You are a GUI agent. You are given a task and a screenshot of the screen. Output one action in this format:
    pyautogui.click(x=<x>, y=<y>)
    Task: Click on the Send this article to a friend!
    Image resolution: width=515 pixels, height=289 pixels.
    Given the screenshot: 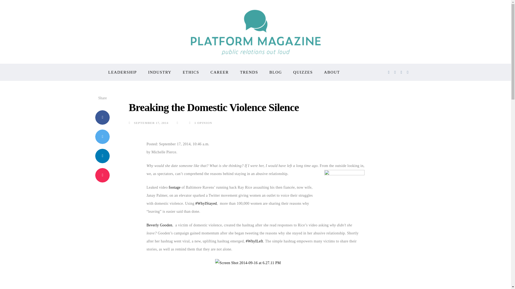 What is the action you would take?
    pyautogui.click(x=102, y=175)
    